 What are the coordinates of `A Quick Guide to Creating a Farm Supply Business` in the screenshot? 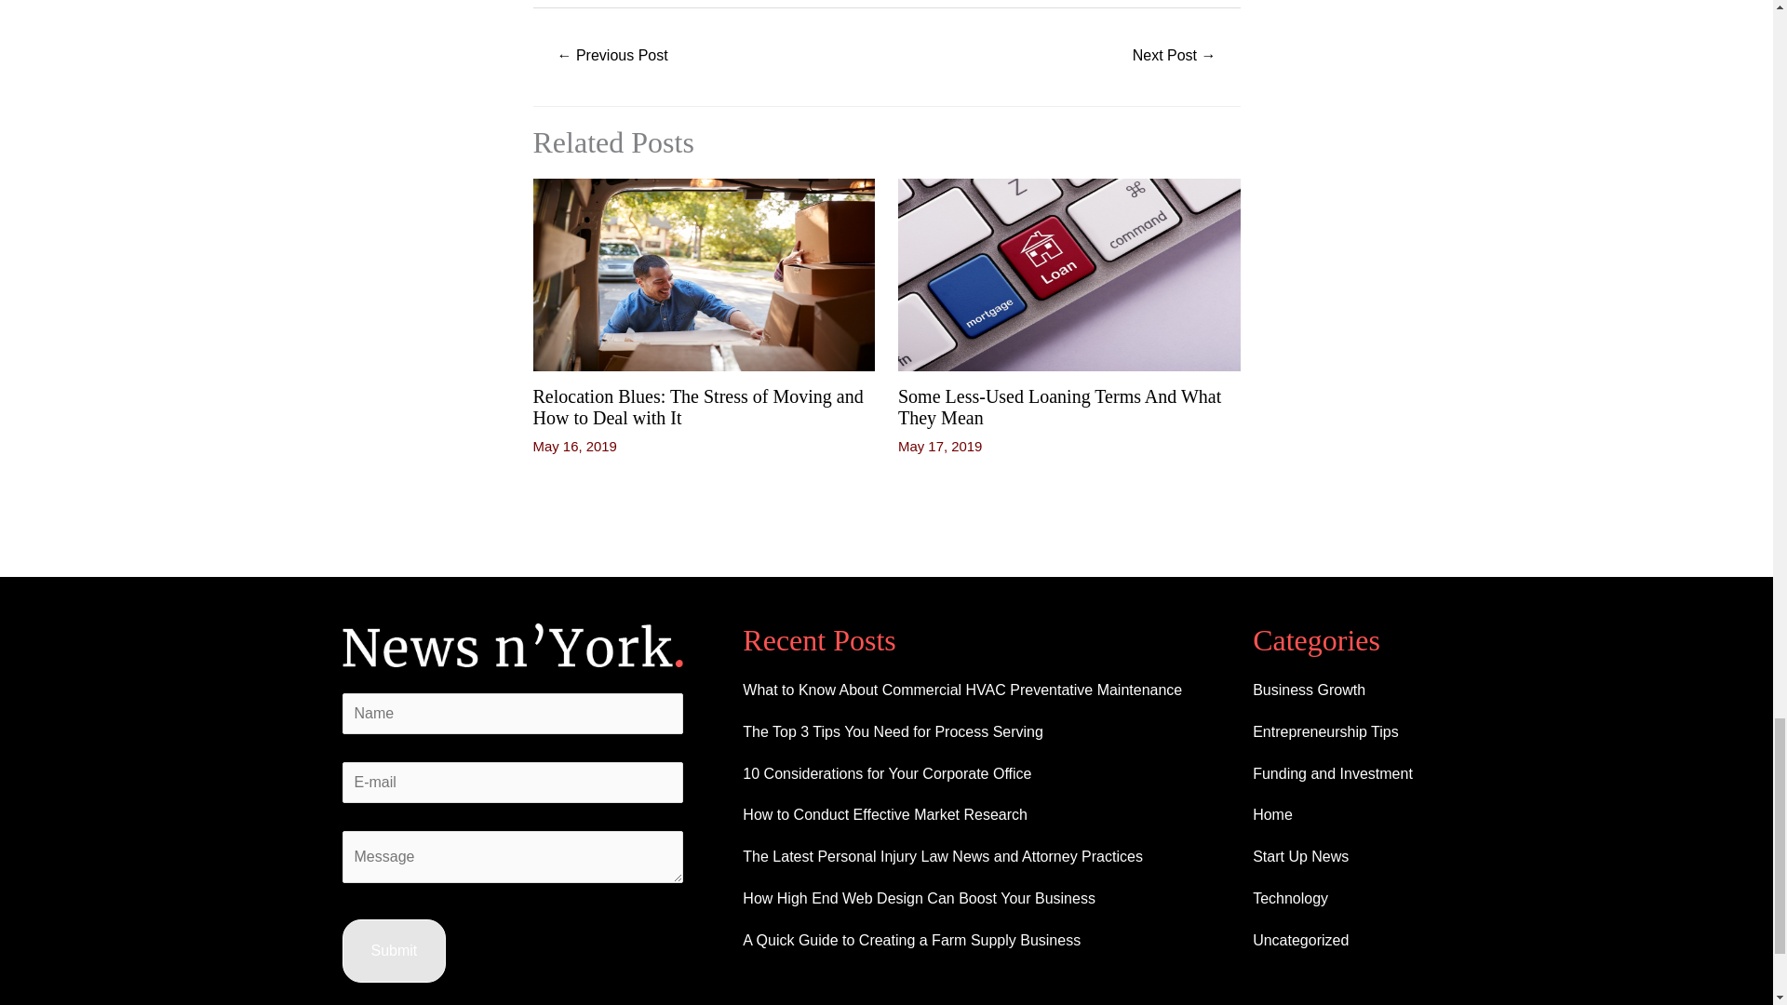 It's located at (912, 940).